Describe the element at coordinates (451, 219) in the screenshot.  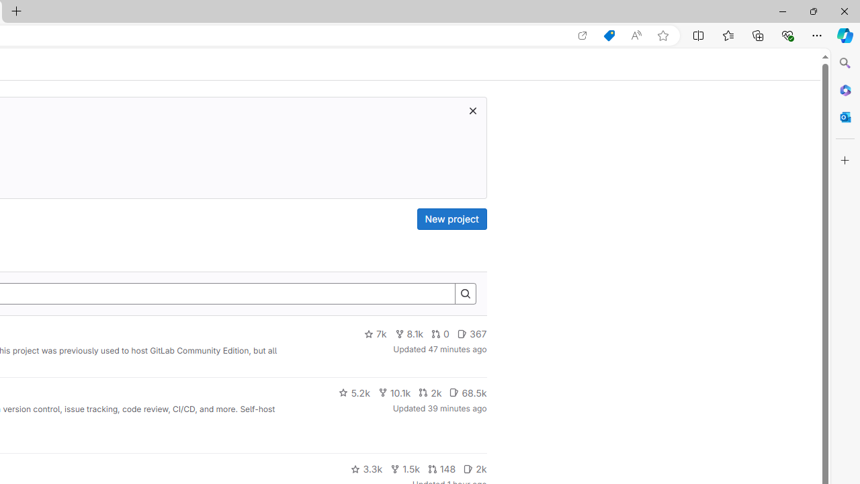
I see `New project` at that location.